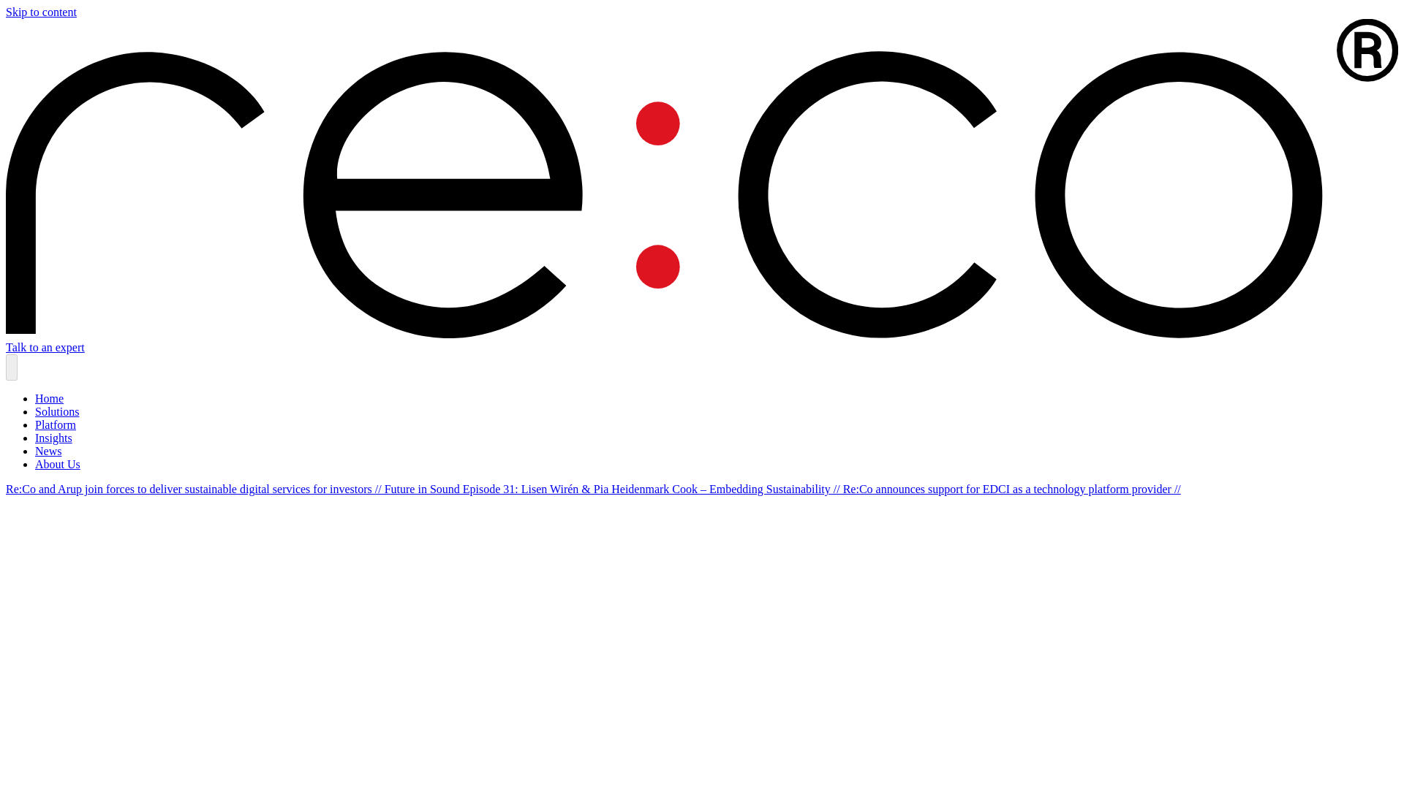 The height and width of the screenshot is (789, 1404). What do you see at coordinates (54, 438) in the screenshot?
I see `Insights` at bounding box center [54, 438].